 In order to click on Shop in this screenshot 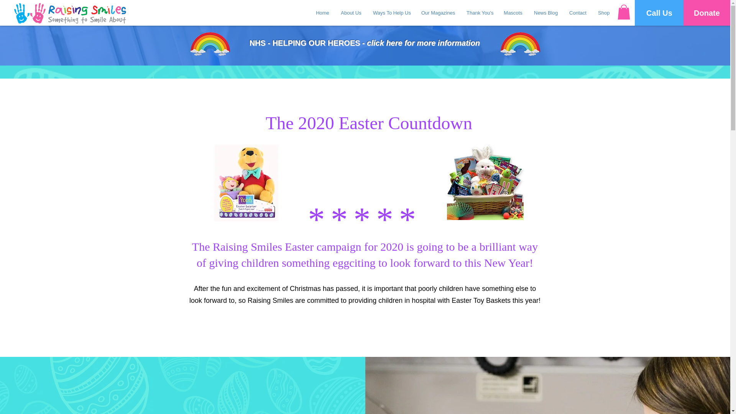, I will do `click(604, 13)`.